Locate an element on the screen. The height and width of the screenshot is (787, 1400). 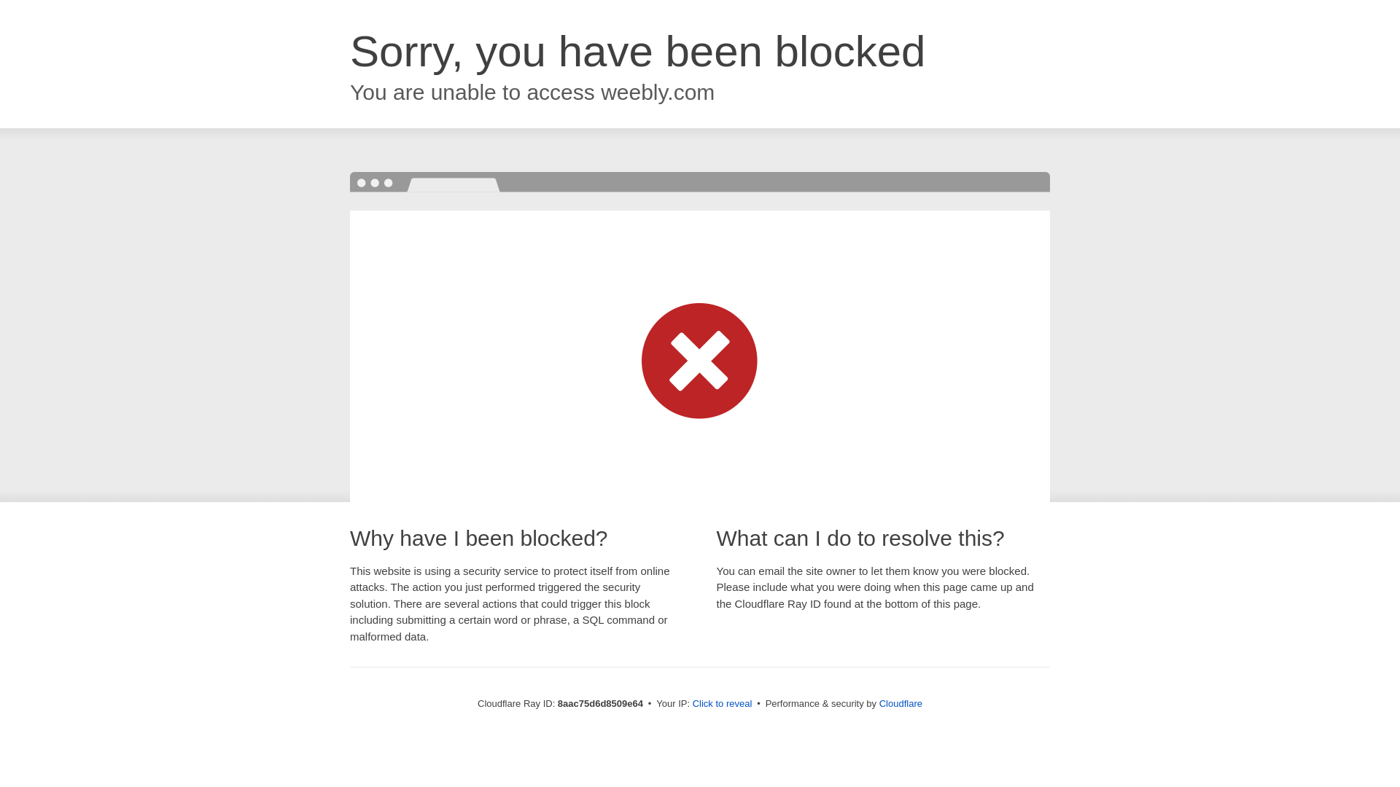
Cloudflare is located at coordinates (901, 703).